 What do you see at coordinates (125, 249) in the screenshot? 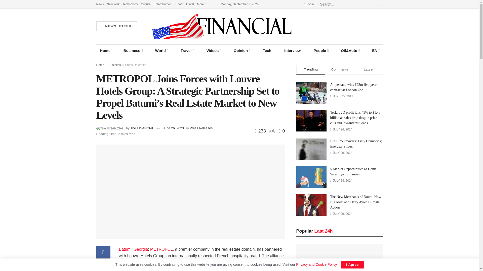
I see `Georgia` at bounding box center [125, 249].